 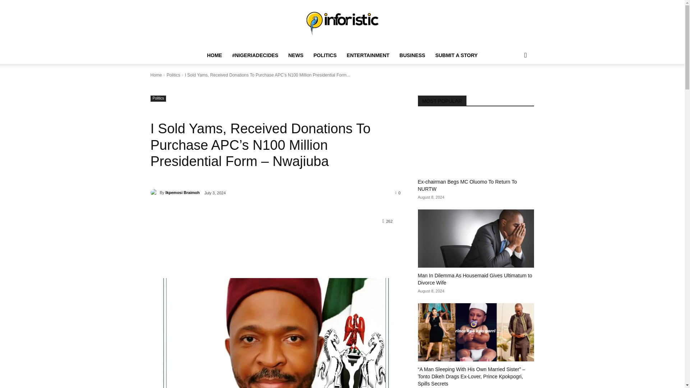 What do you see at coordinates (173, 75) in the screenshot?
I see `Politics` at bounding box center [173, 75].